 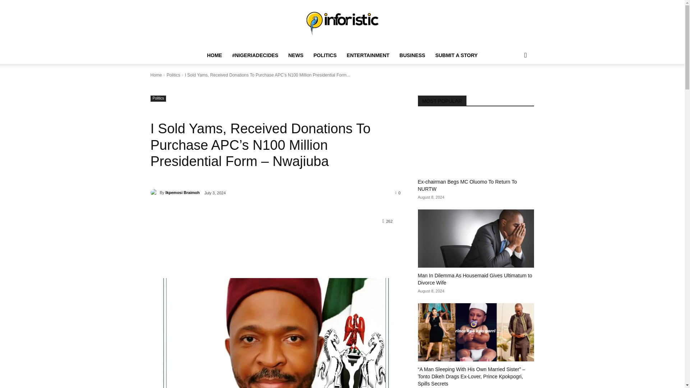 What do you see at coordinates (173, 75) in the screenshot?
I see `Politics` at bounding box center [173, 75].